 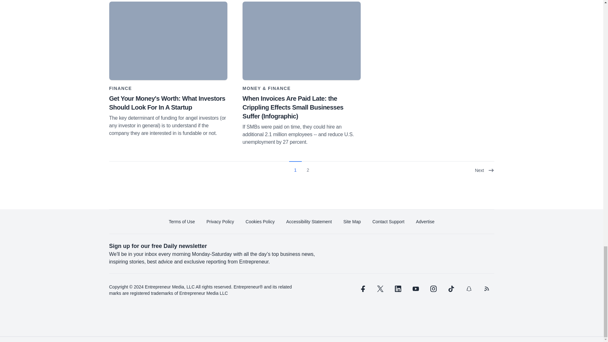 What do you see at coordinates (486, 289) in the screenshot?
I see `rss` at bounding box center [486, 289].